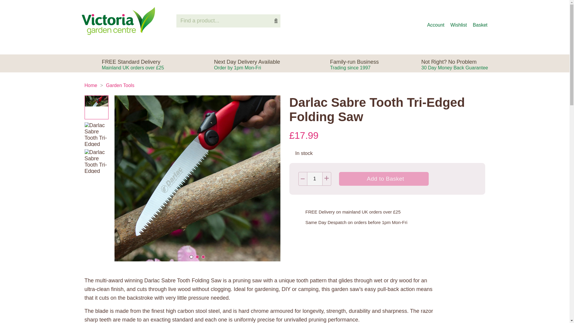 This screenshot has width=574, height=323. What do you see at coordinates (384, 179) in the screenshot?
I see `Account` at bounding box center [384, 179].